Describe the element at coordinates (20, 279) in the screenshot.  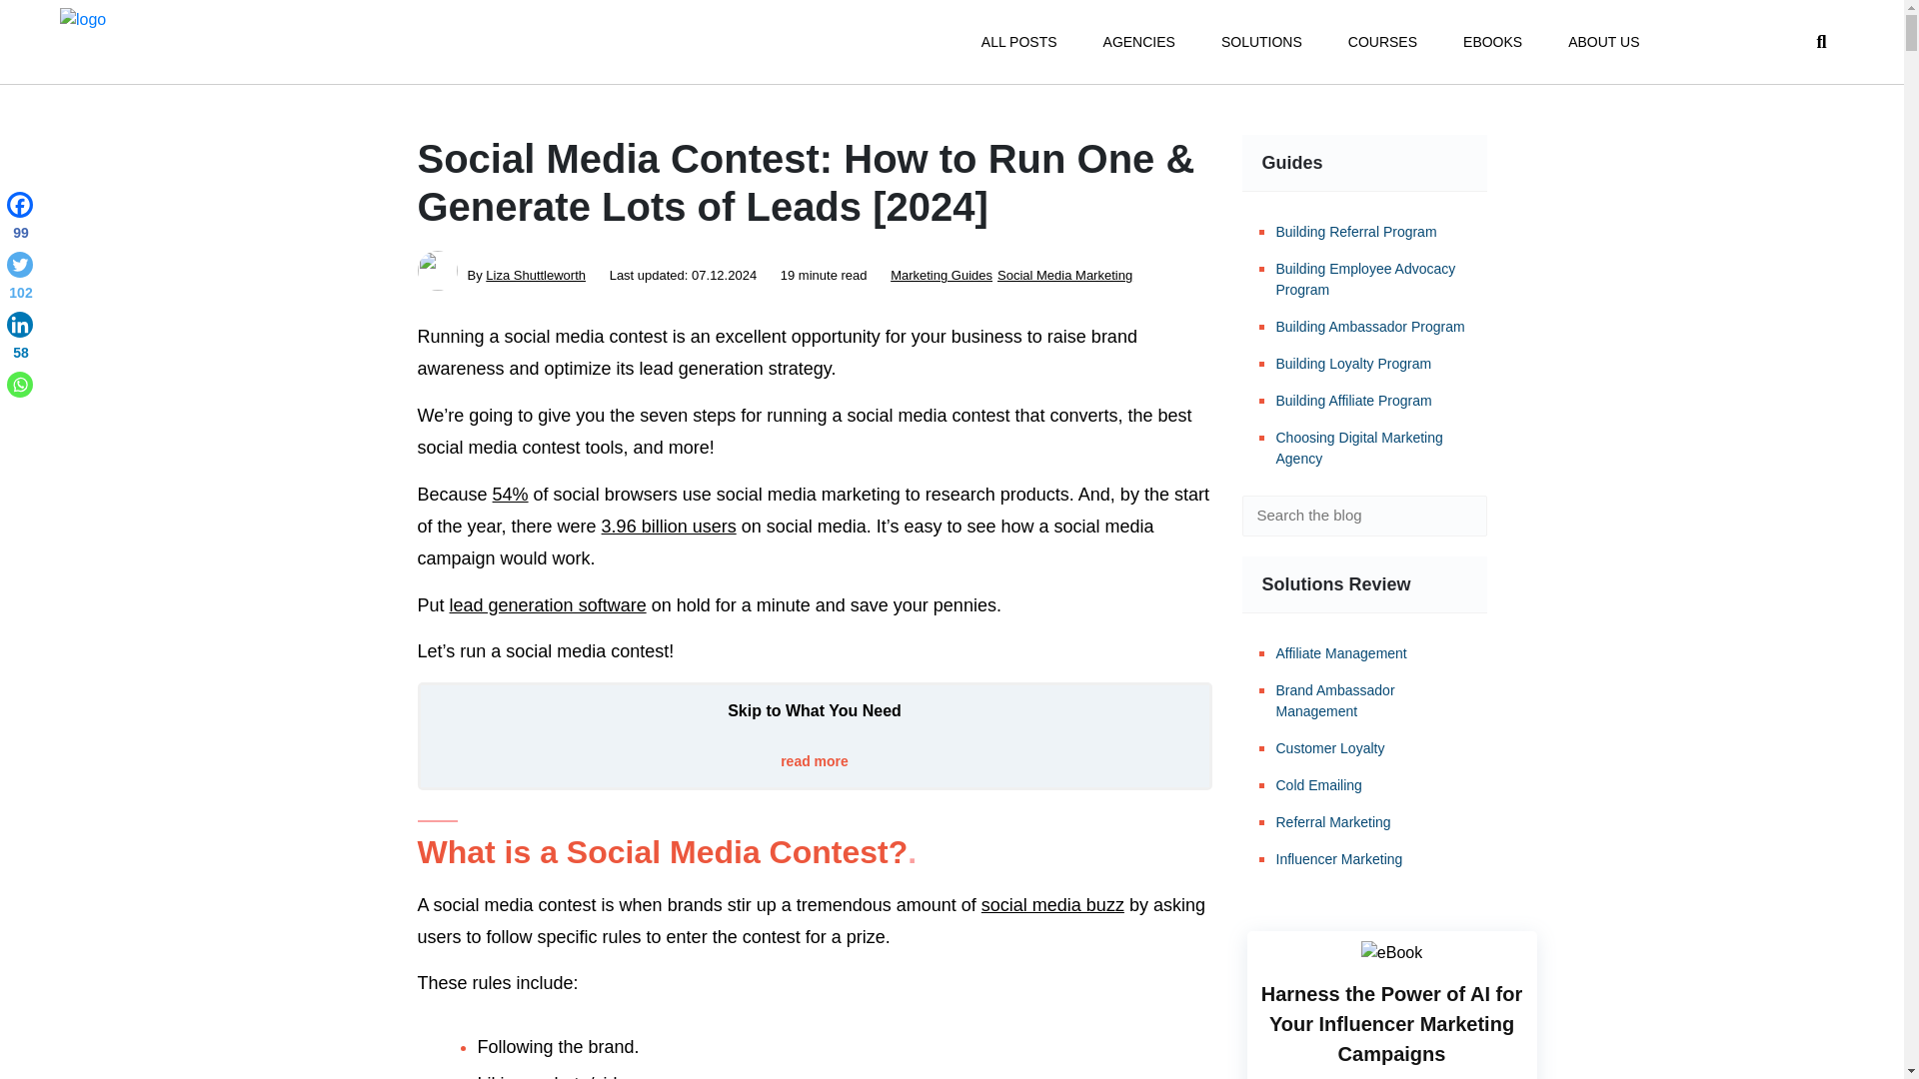
I see `Twitter` at that location.